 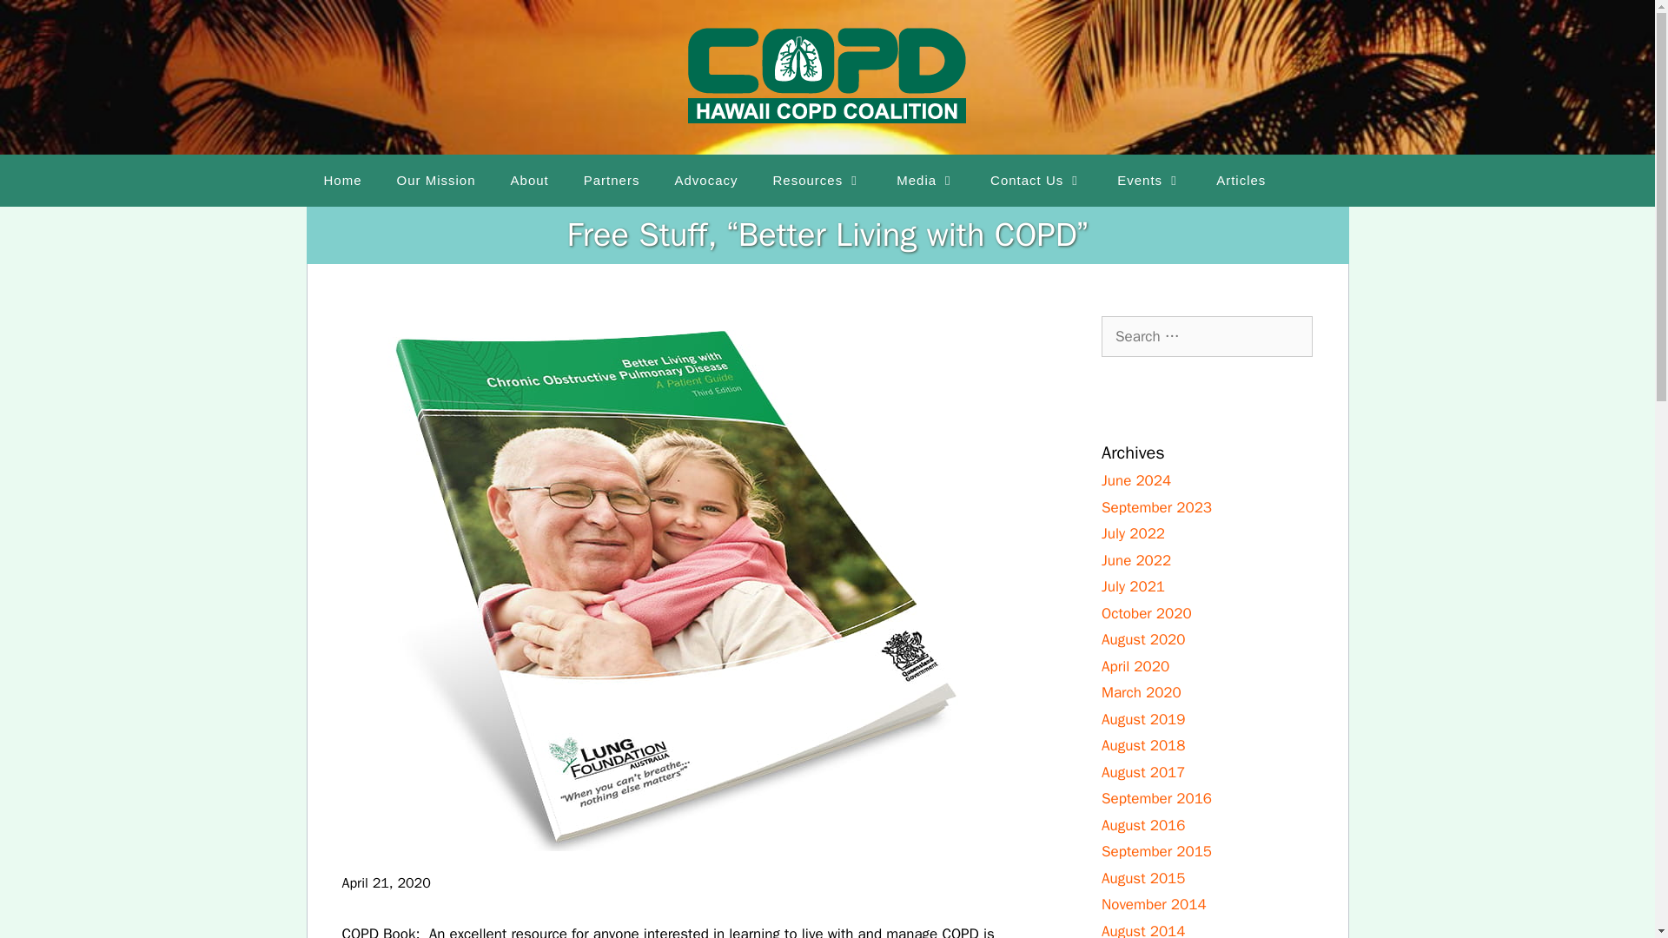 What do you see at coordinates (925, 181) in the screenshot?
I see `Media` at bounding box center [925, 181].